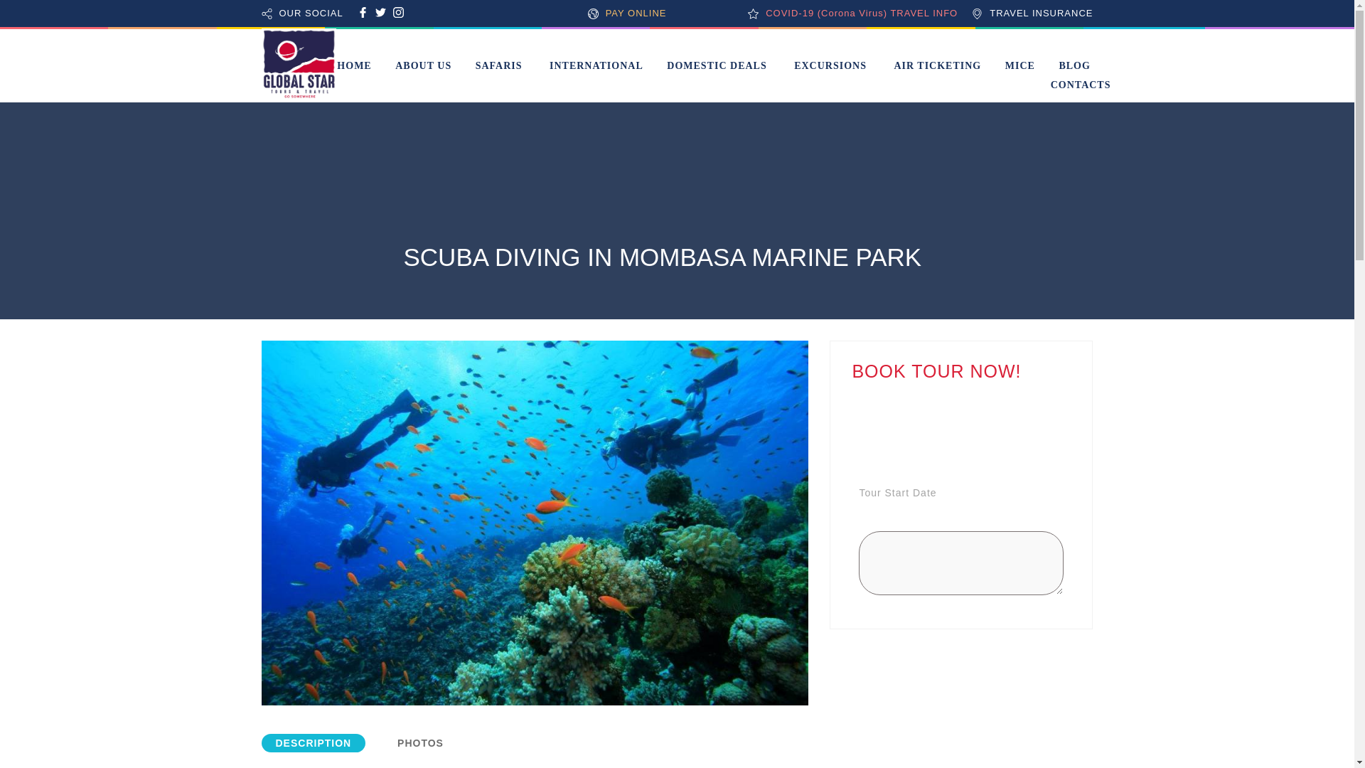 The image size is (1365, 768). I want to click on ABOUT US, so click(424, 65).